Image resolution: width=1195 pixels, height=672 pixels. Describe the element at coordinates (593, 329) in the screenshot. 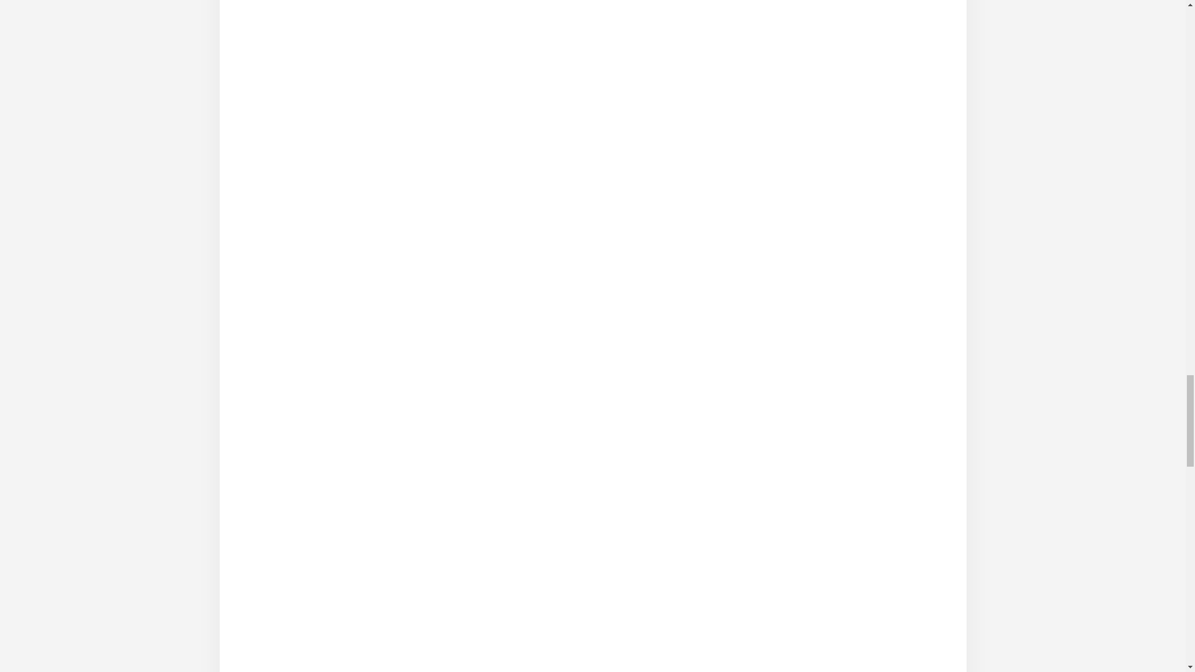

I see `Switchable Privacy Glass` at that location.